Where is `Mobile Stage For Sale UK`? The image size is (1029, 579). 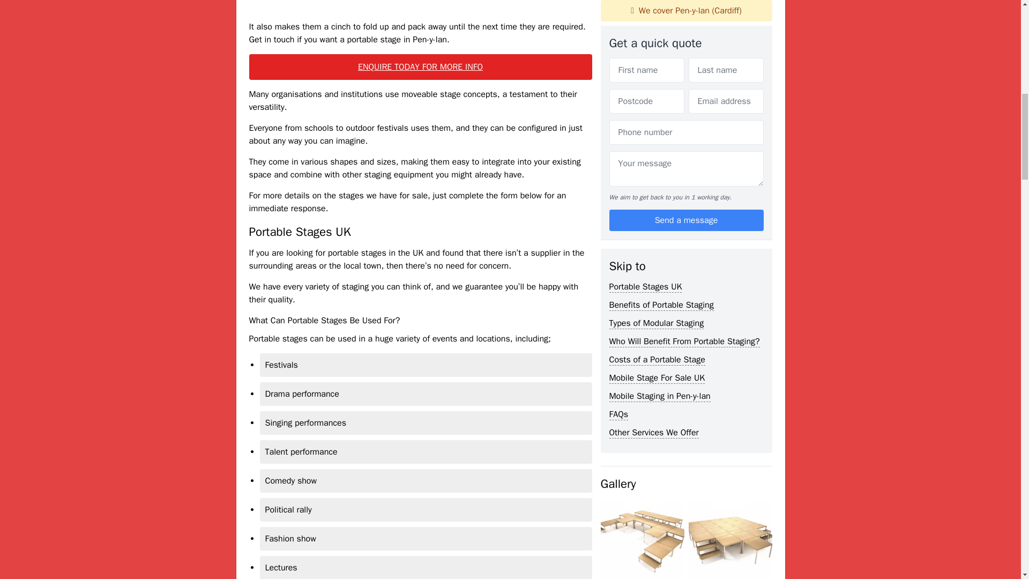
Mobile Stage For Sale UK is located at coordinates (657, 95).